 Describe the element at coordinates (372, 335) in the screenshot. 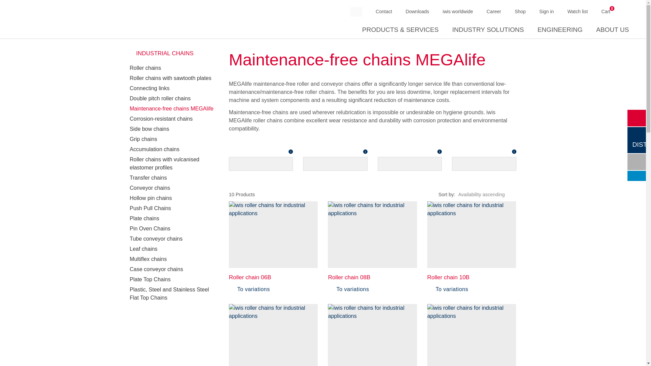

I see `iwis roller chains for industrial applications` at that location.